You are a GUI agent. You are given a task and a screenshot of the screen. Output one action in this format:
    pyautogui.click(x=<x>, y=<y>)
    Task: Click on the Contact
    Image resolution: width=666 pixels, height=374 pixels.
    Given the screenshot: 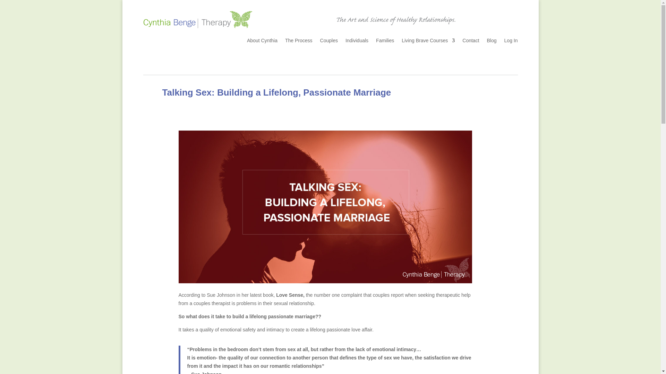 What is the action you would take?
    pyautogui.click(x=470, y=42)
    